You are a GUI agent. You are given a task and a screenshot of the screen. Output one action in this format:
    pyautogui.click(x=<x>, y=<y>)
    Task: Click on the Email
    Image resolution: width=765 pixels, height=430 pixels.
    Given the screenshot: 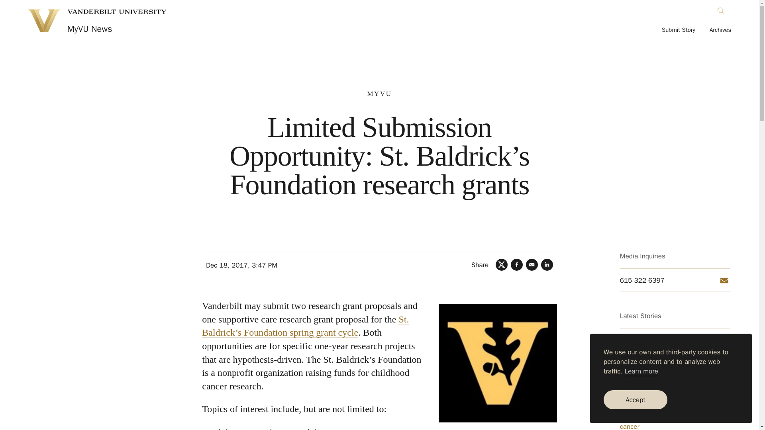 What is the action you would take?
    pyautogui.click(x=724, y=281)
    